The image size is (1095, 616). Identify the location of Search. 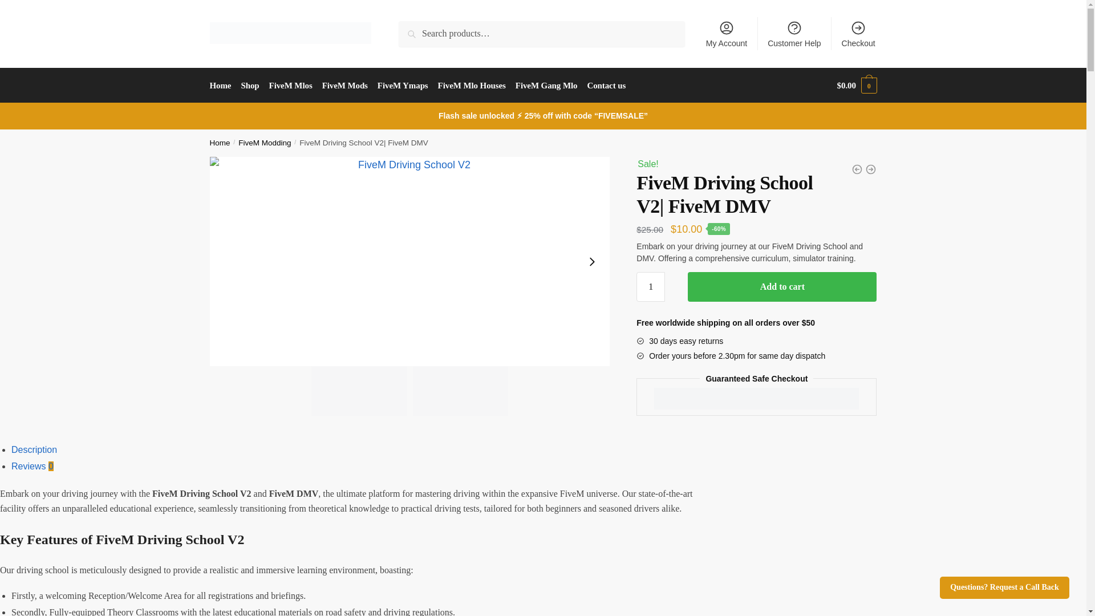
(414, 29).